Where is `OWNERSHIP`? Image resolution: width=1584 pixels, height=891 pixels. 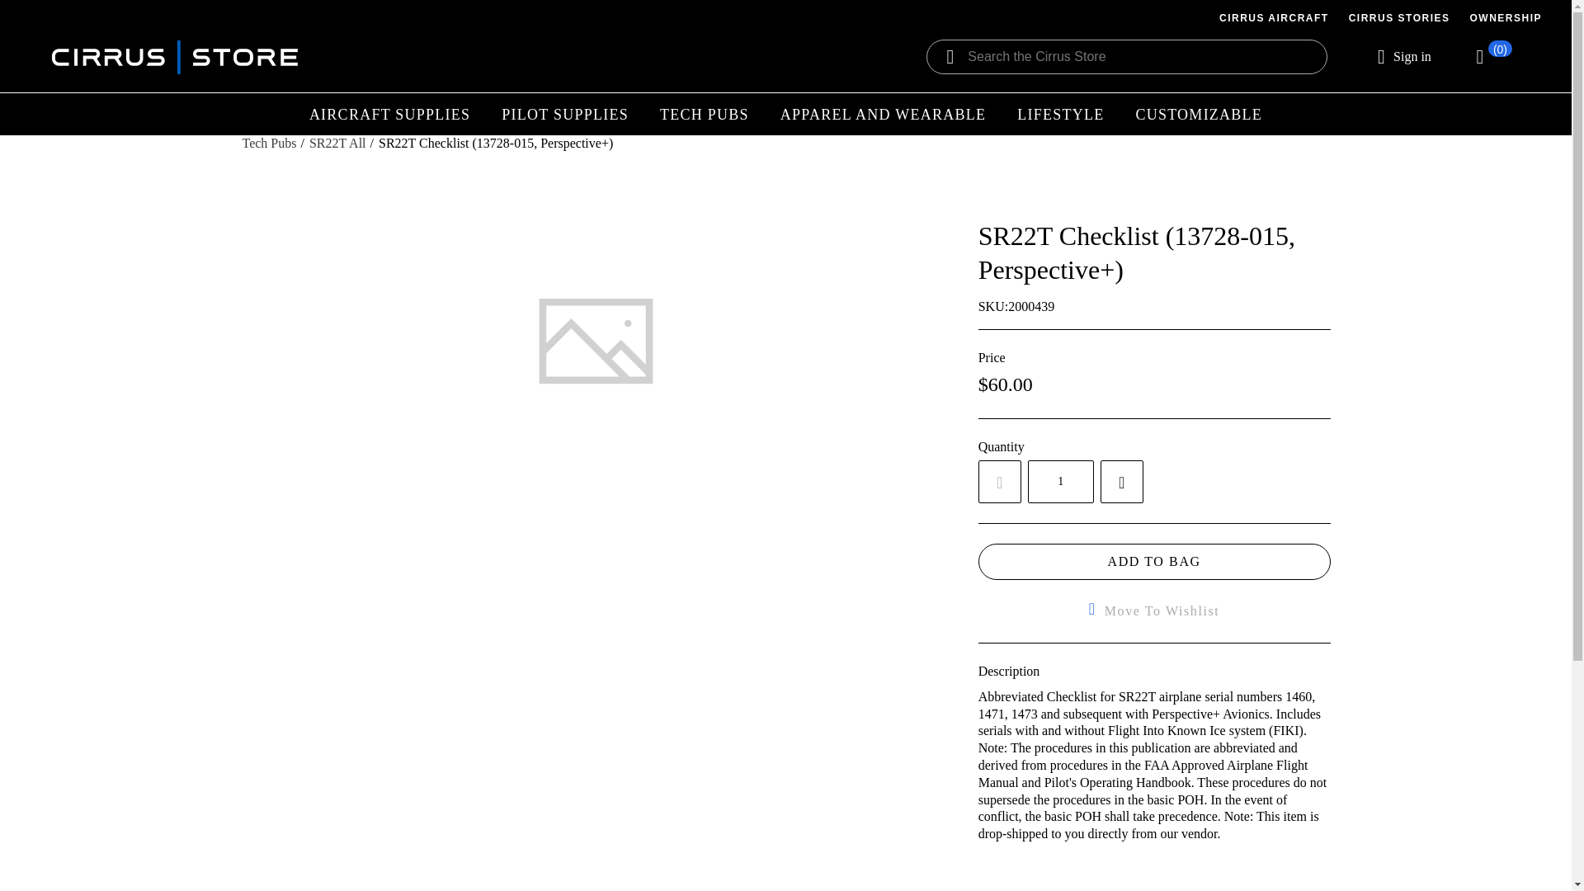
OWNERSHIP is located at coordinates (1505, 17).